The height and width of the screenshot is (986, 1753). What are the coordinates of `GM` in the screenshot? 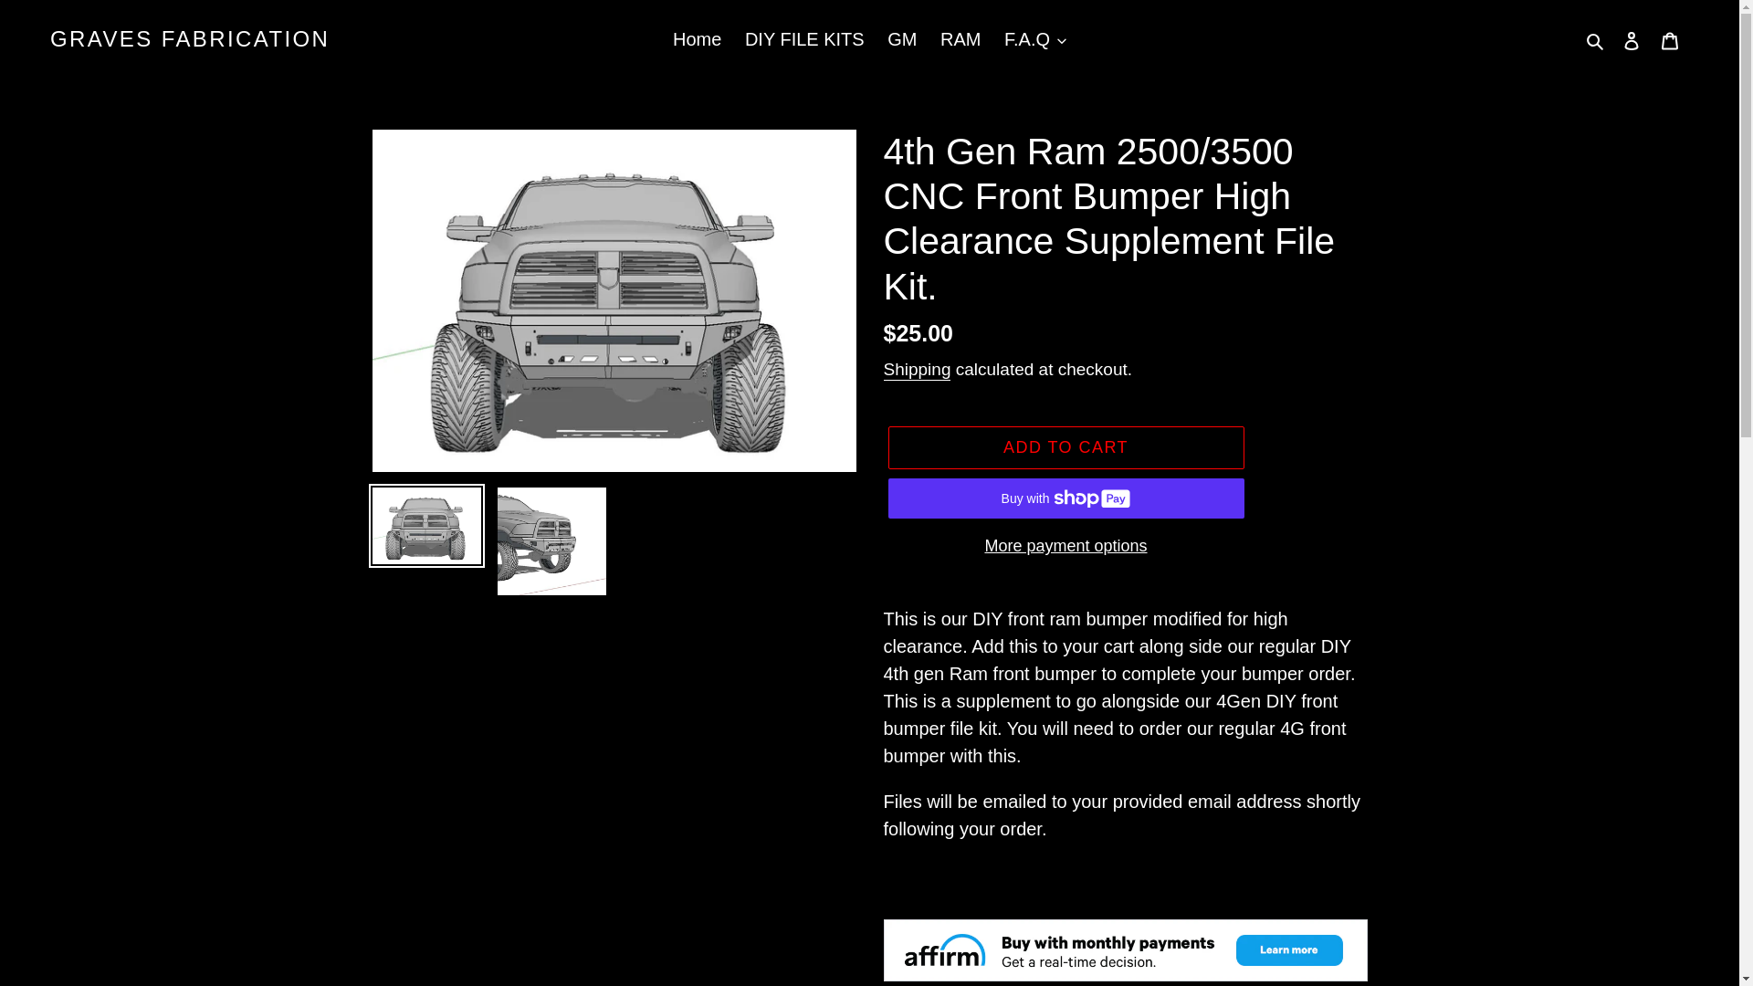 It's located at (901, 38).